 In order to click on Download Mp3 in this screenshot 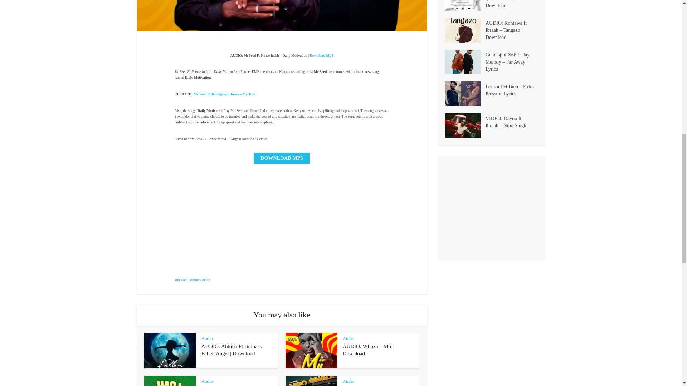, I will do `click(321, 55)`.